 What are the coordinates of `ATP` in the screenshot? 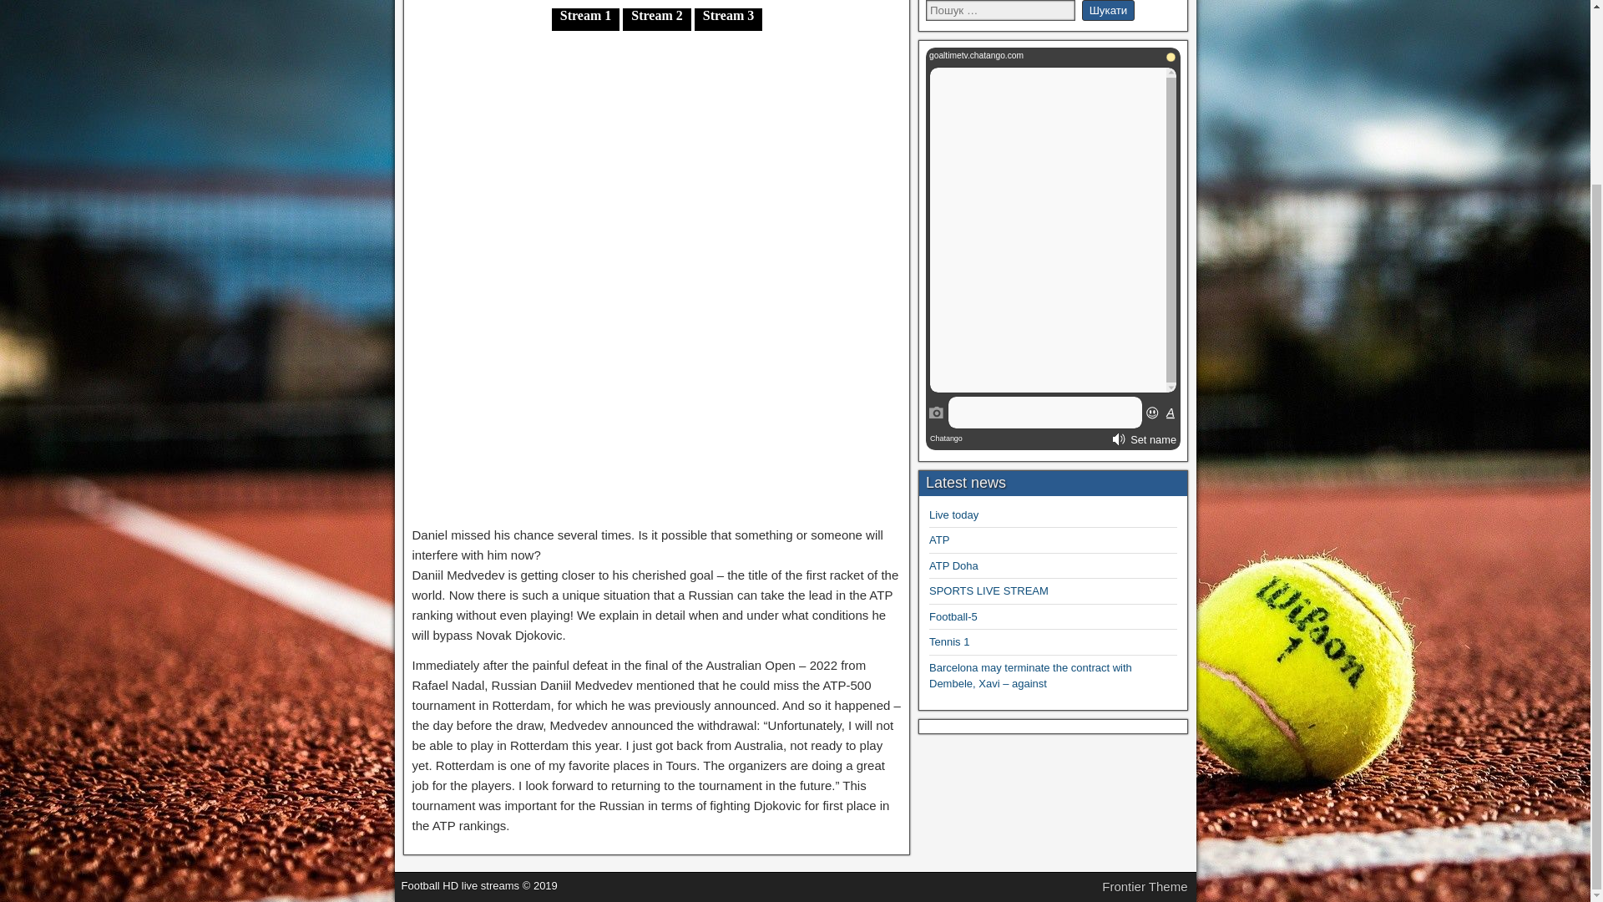 It's located at (938, 540).